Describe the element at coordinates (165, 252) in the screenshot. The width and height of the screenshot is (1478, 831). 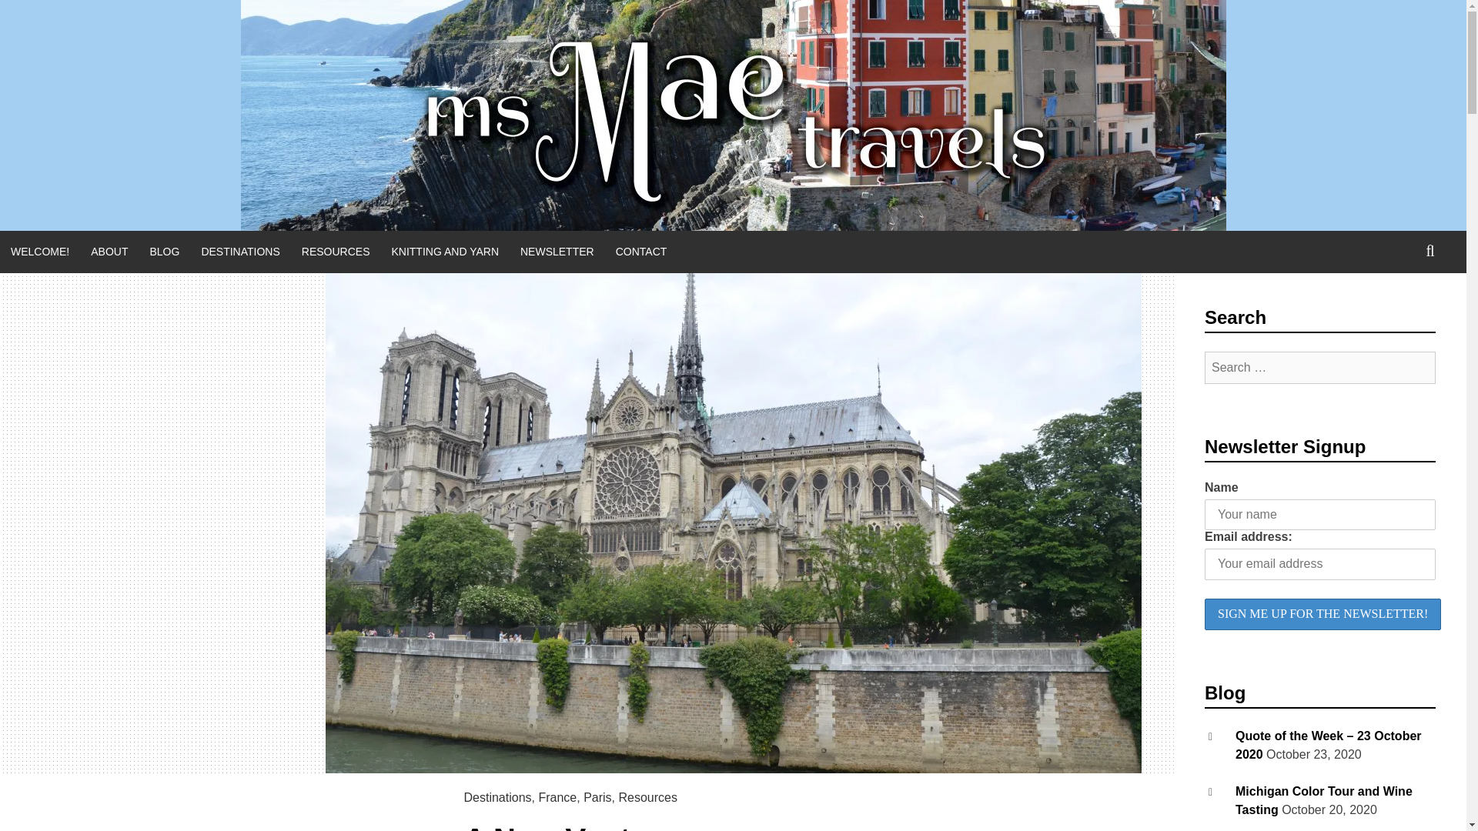
I see `BLOG` at that location.